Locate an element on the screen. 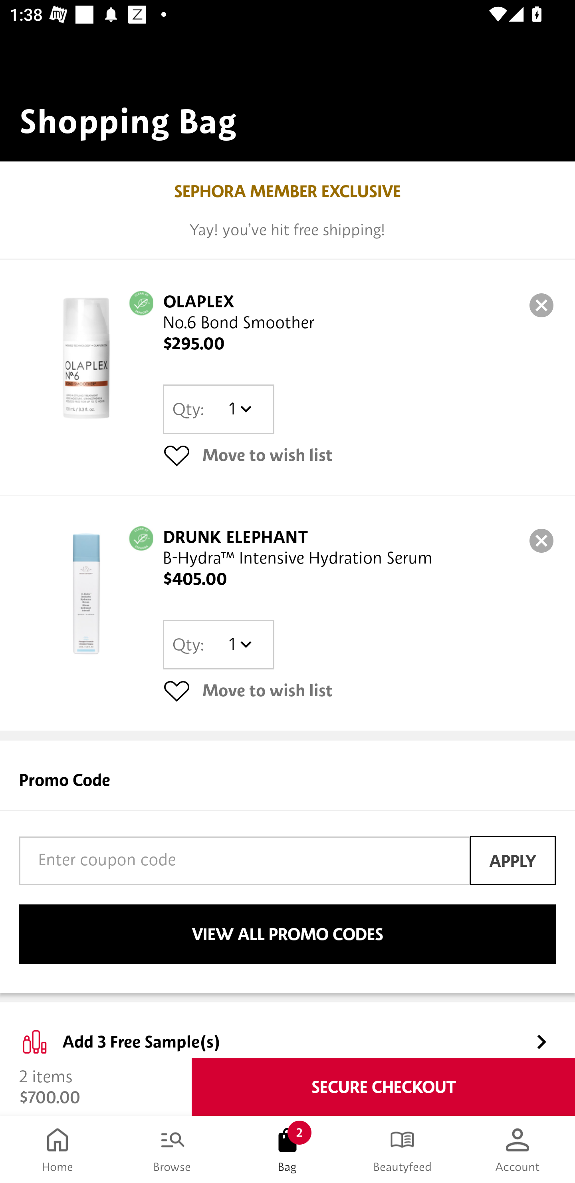 The width and height of the screenshot is (575, 1183). Enter coupon code is located at coordinates (244, 860).